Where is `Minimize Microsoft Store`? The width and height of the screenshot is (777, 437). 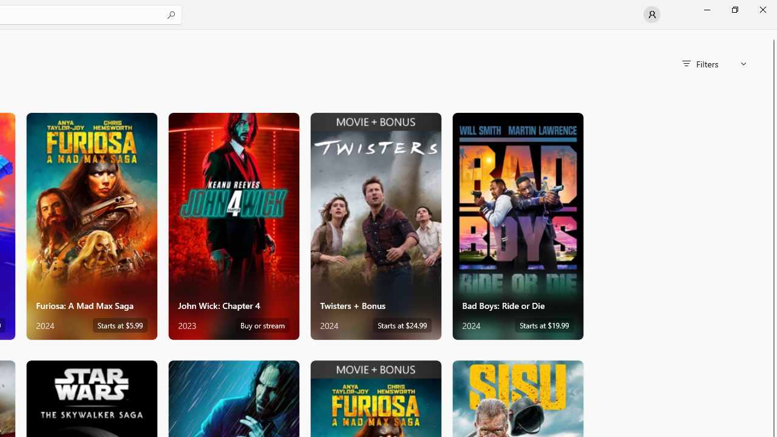 Minimize Microsoft Store is located at coordinates (707, 10).